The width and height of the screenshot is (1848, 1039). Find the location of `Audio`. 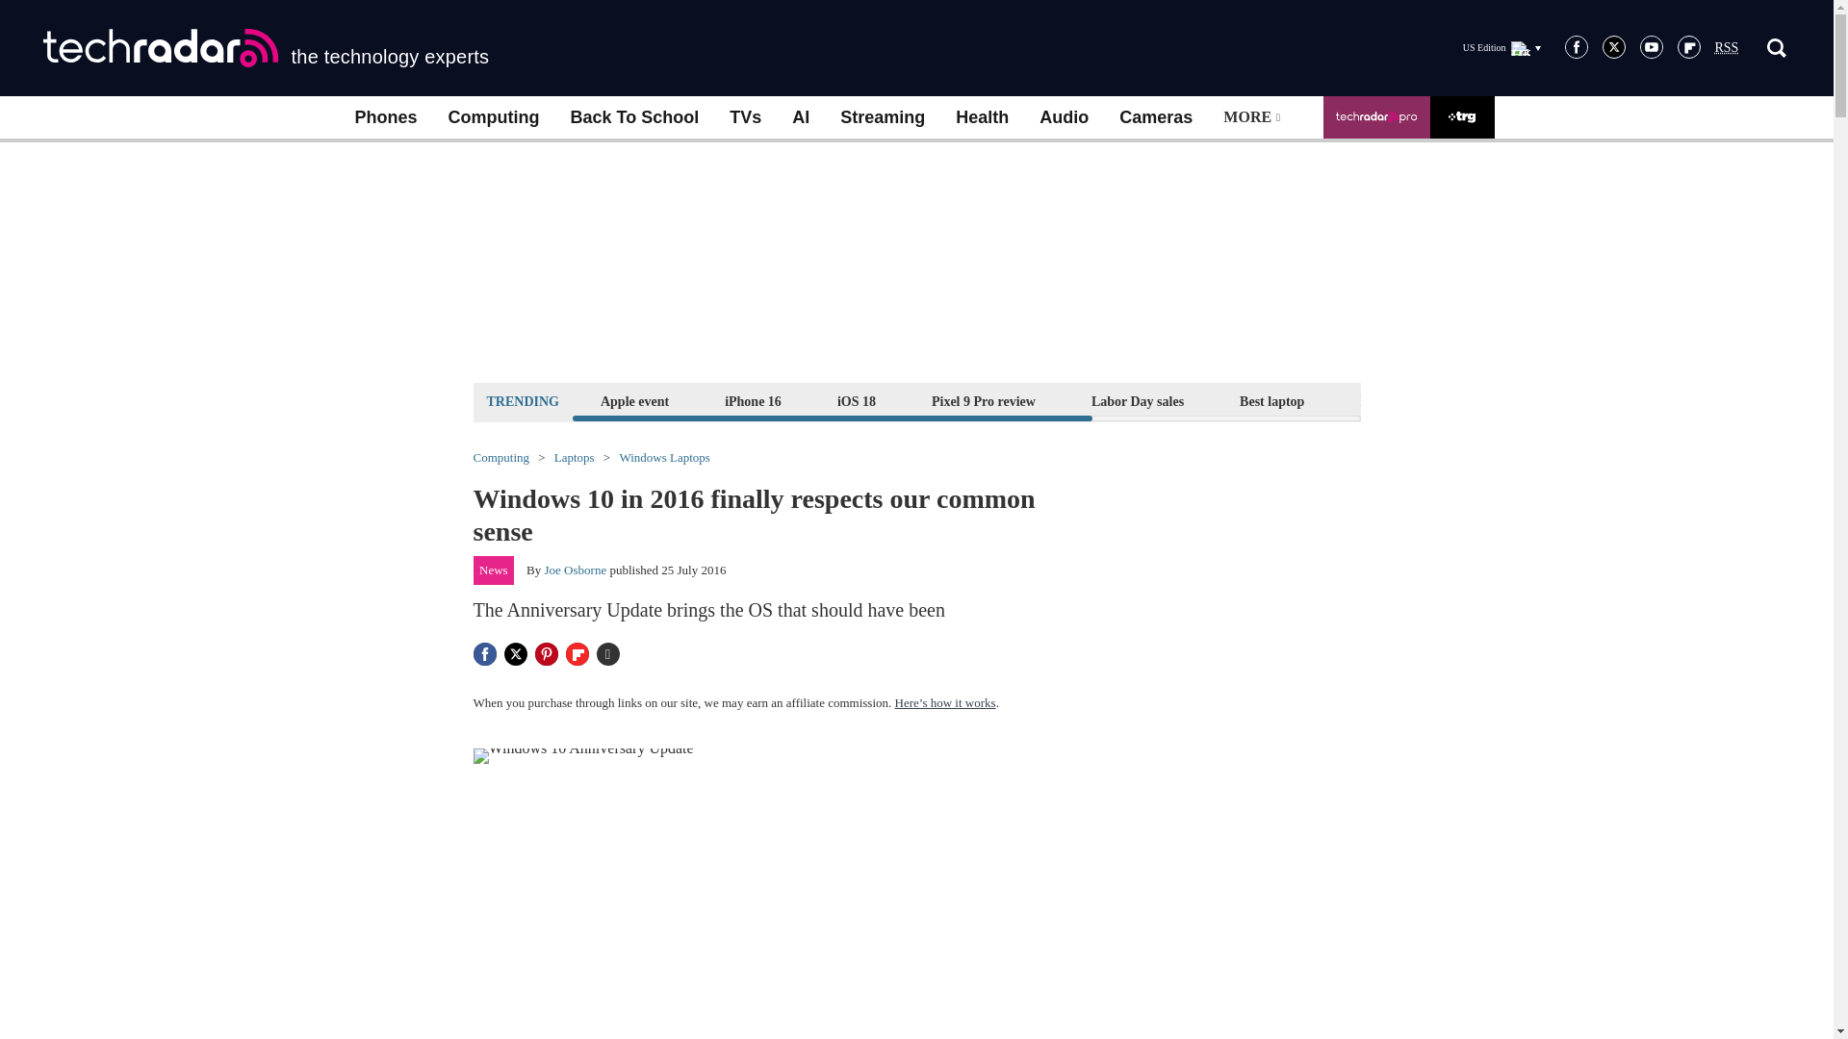

Audio is located at coordinates (1063, 117).